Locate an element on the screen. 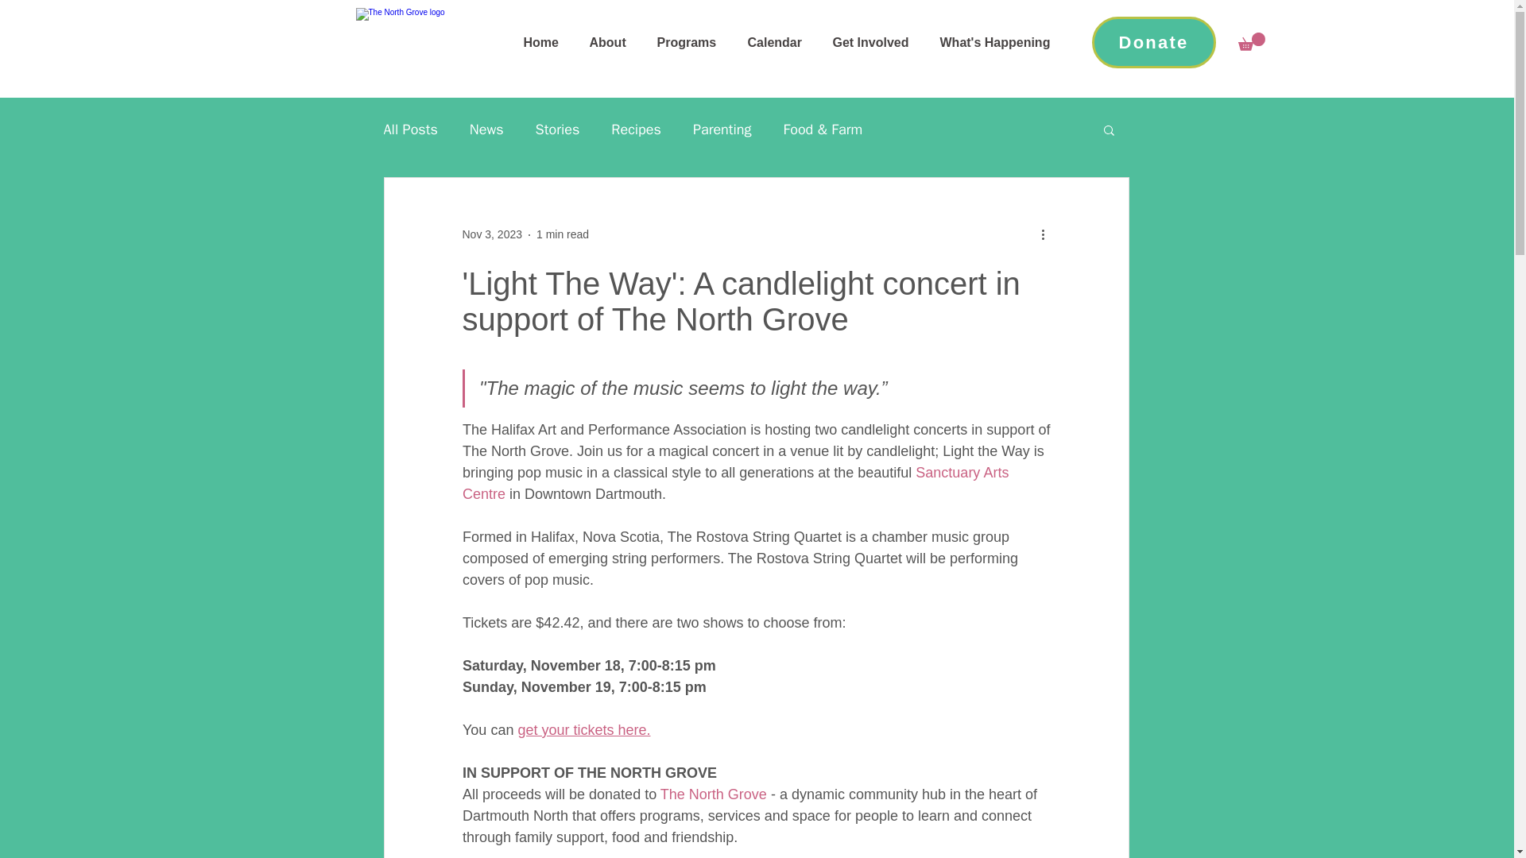  1 min read is located at coordinates (563, 234).